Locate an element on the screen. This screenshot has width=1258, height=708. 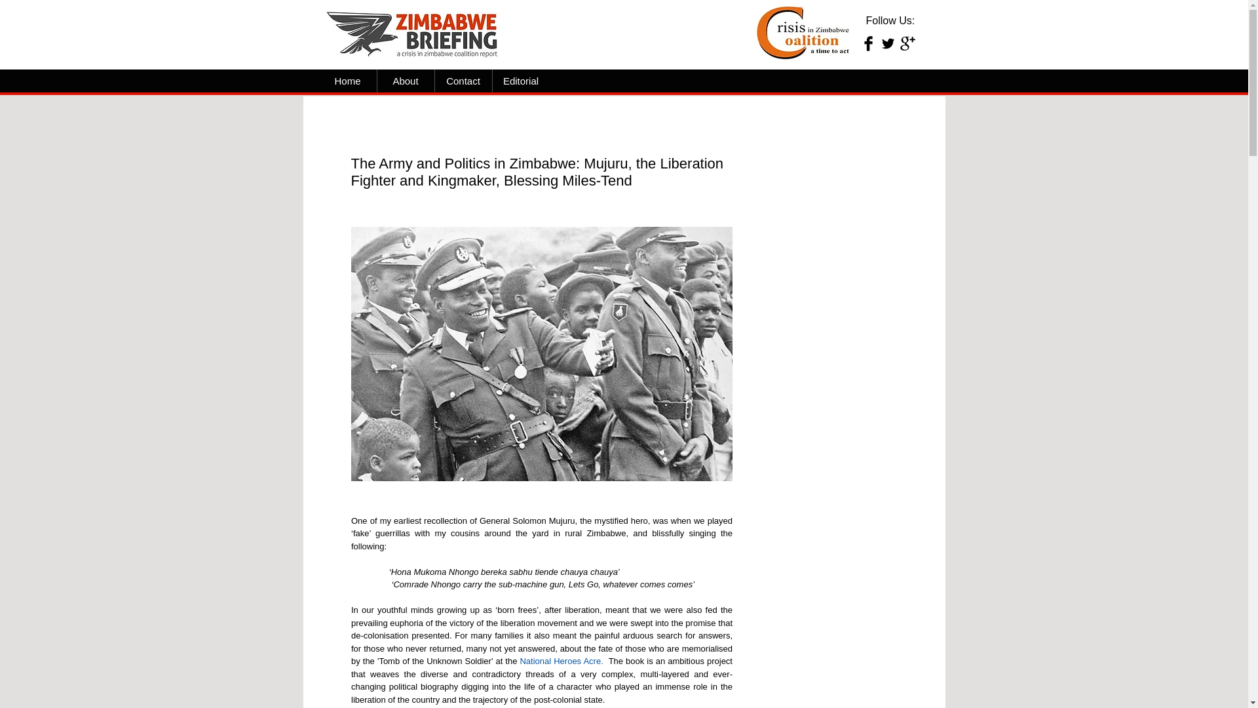
National Heroes Acre. is located at coordinates (561, 661).